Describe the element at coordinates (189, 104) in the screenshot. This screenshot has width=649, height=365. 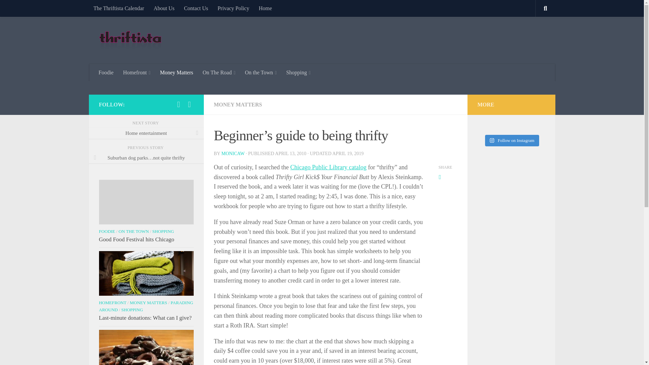
I see `Follow us on Twitter` at that location.